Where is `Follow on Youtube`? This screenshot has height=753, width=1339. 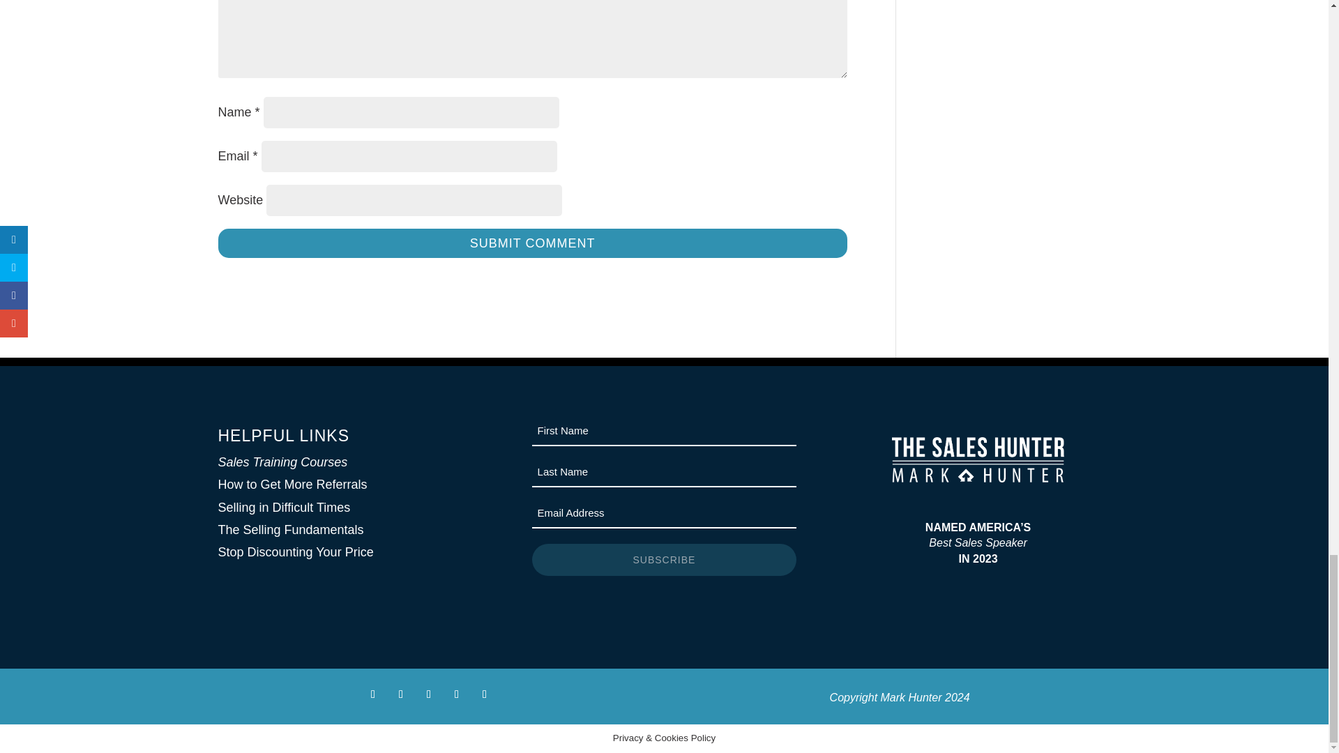
Follow on Youtube is located at coordinates (484, 694).